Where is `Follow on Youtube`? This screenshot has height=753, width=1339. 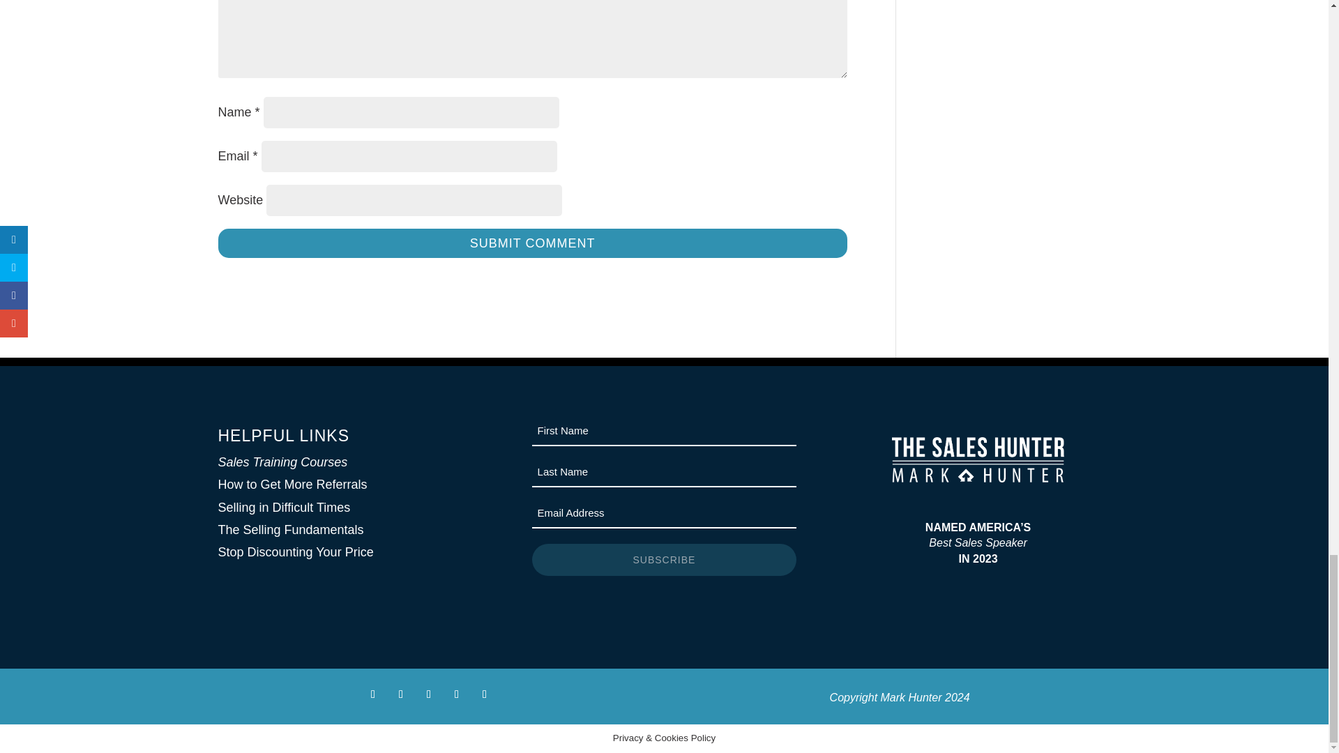
Follow on Youtube is located at coordinates (484, 694).